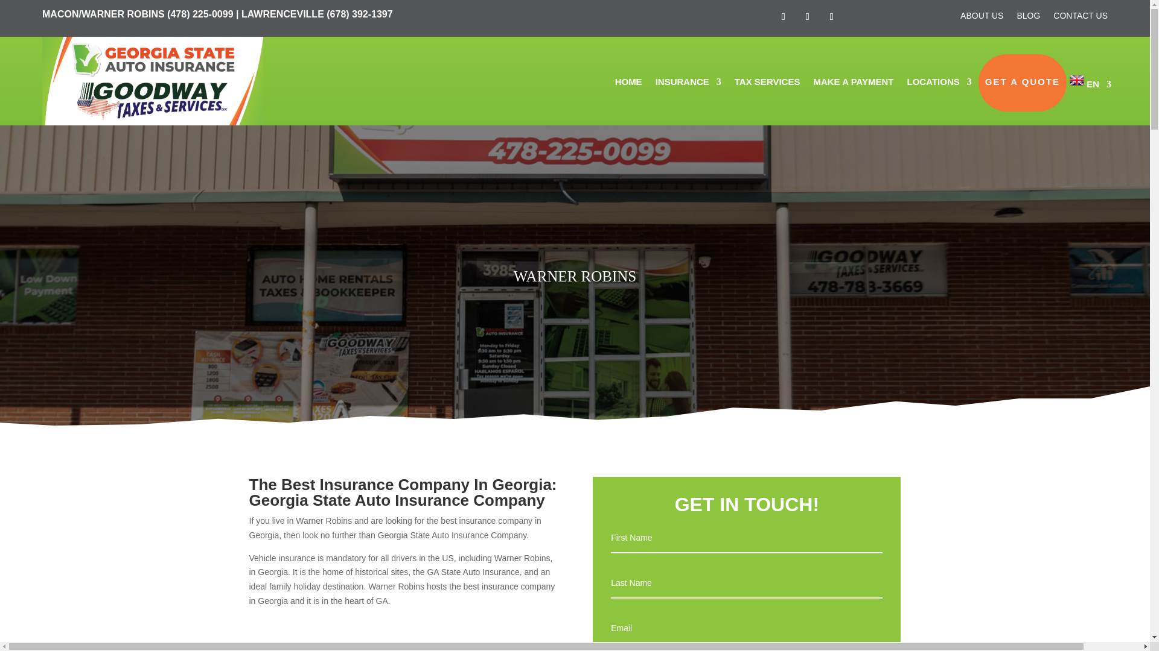 Image resolution: width=1159 pixels, height=651 pixels. Describe the element at coordinates (831, 17) in the screenshot. I see `Follow on Instagram` at that location.